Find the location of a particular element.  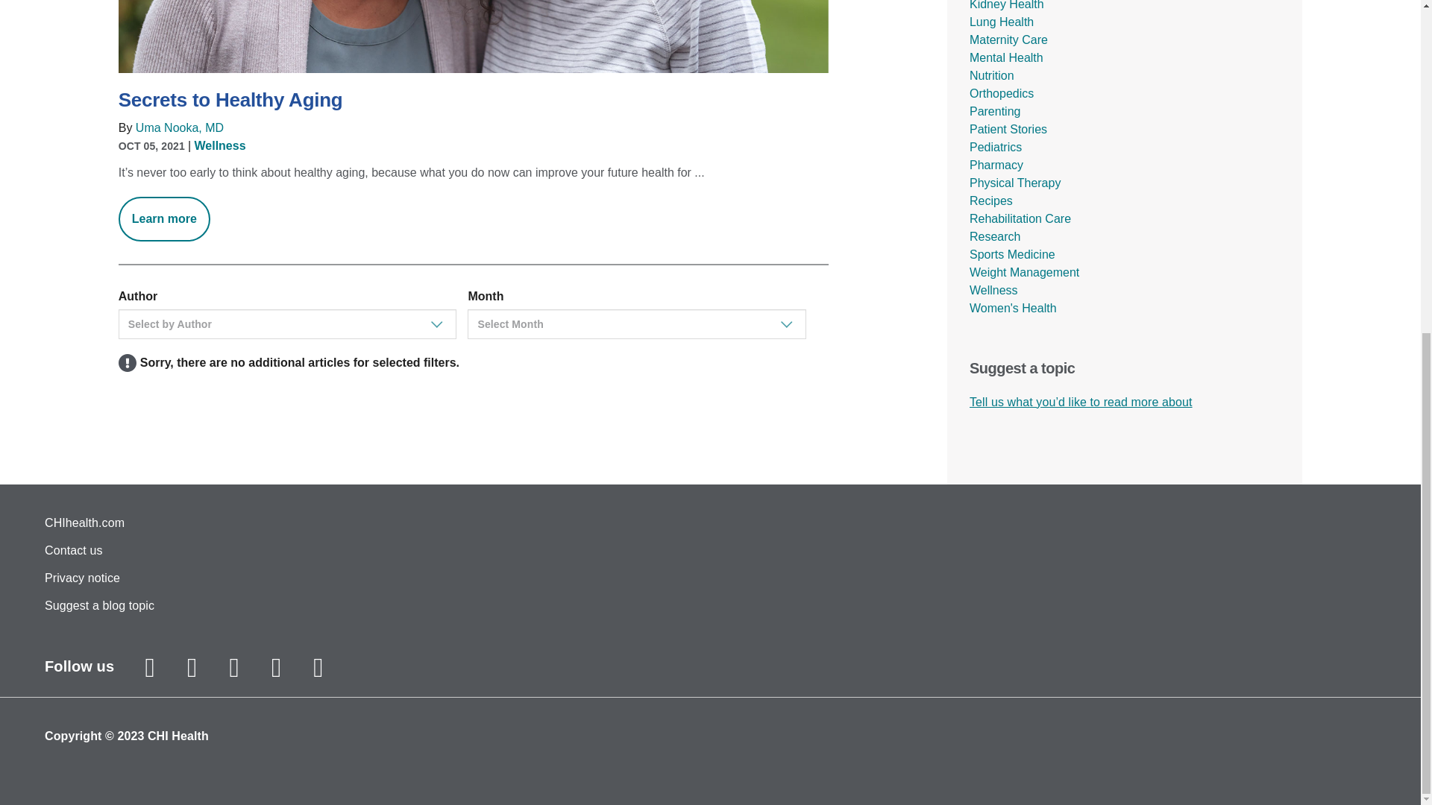

Parenting is located at coordinates (995, 111).